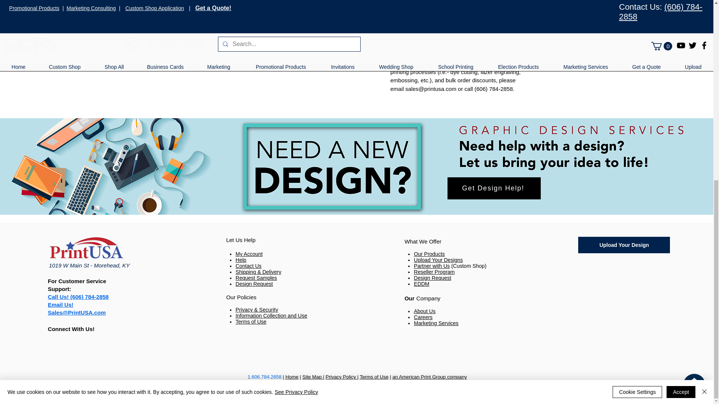 This screenshot has width=719, height=404. What do you see at coordinates (624, 307) in the screenshot?
I see `Embedded Content` at bounding box center [624, 307].